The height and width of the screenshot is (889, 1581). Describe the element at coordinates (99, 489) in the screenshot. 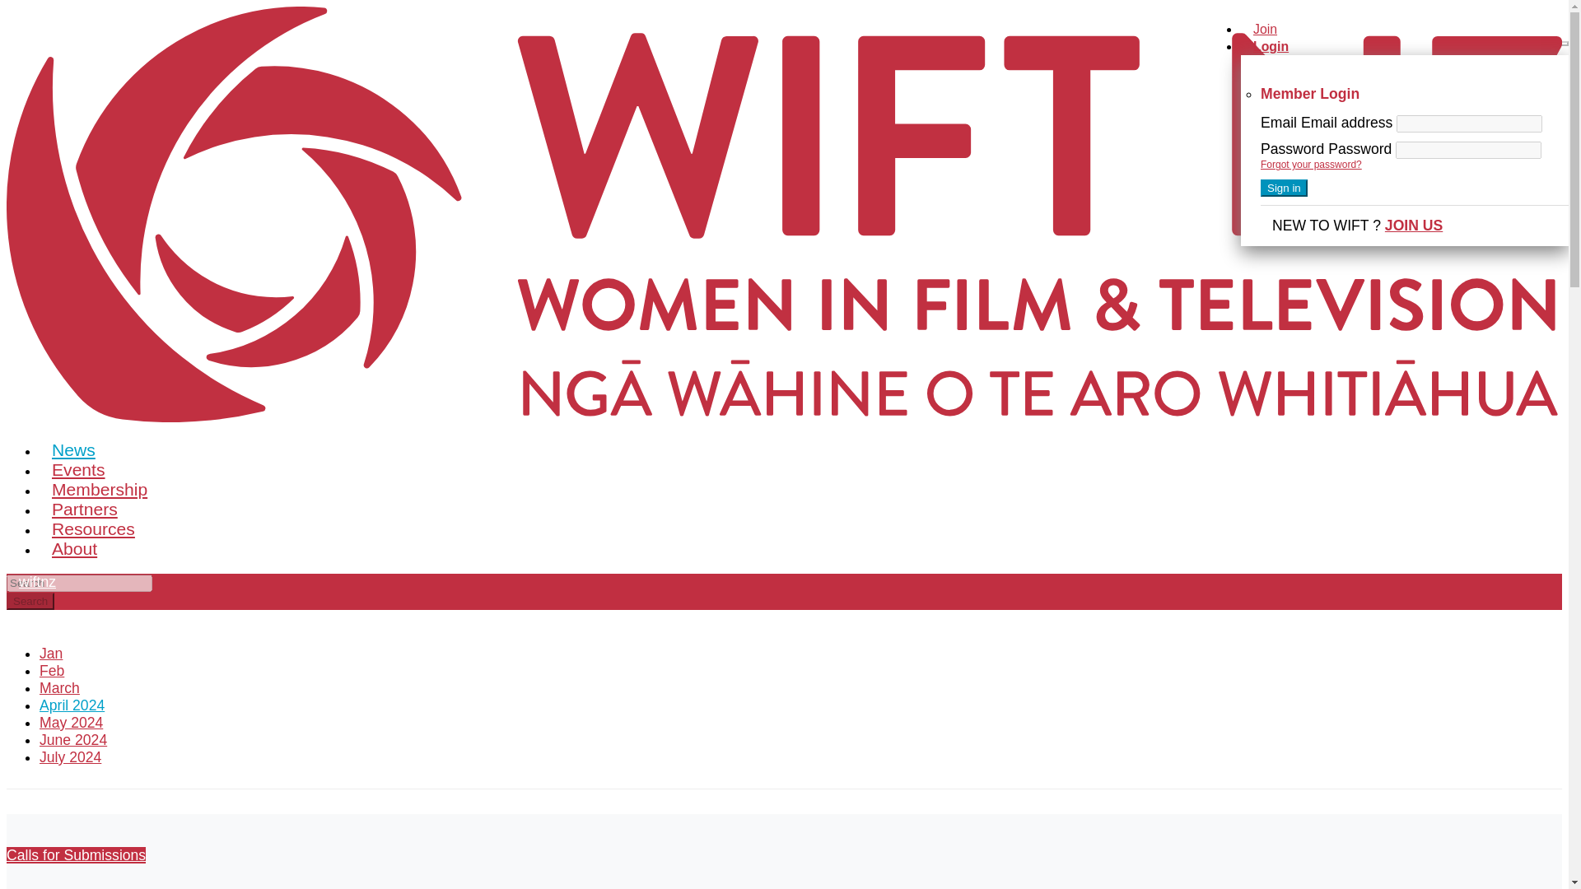

I see `Membership` at that location.